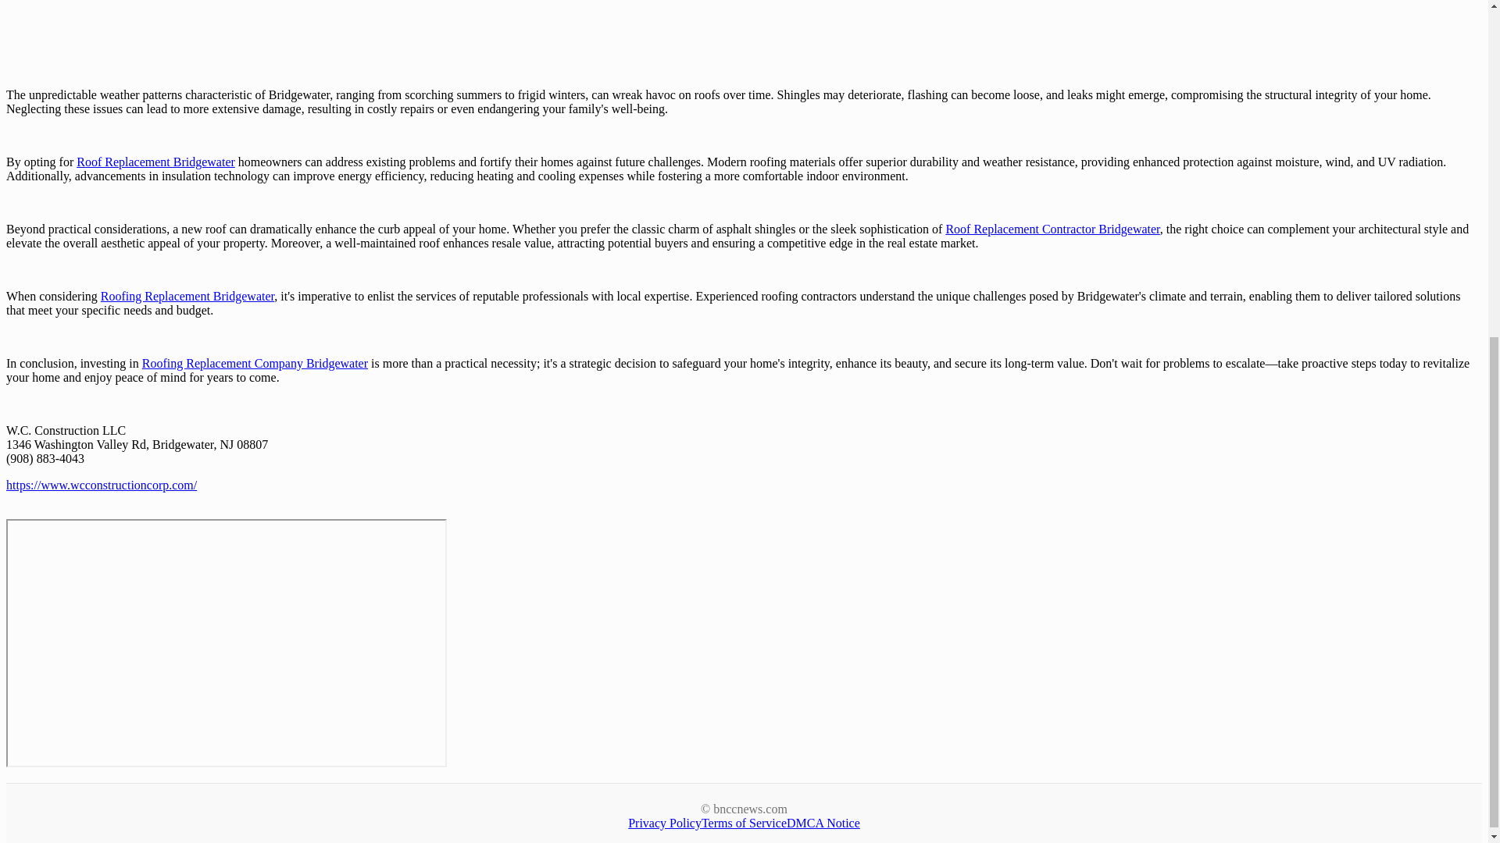 The image size is (1500, 843). Describe the element at coordinates (255, 363) in the screenshot. I see `Roofing Replacement Company Bridgewater` at that location.